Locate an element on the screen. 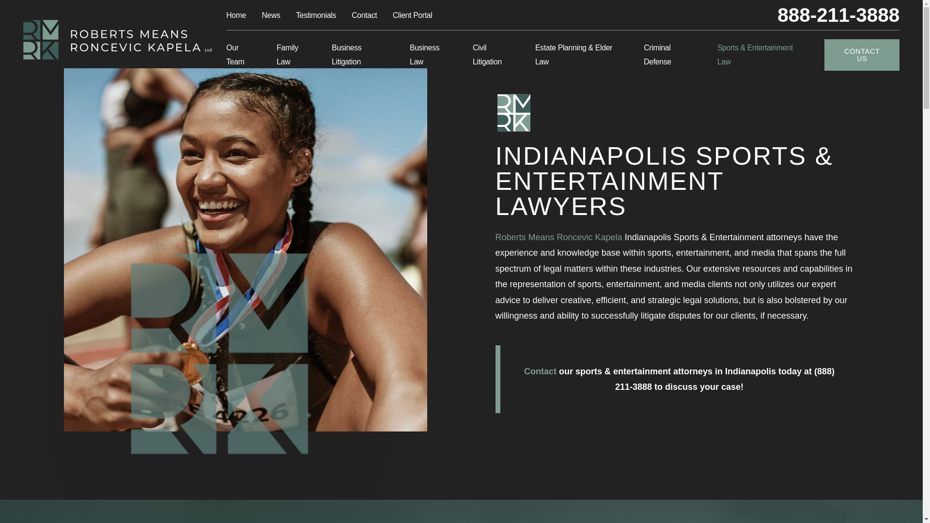 The width and height of the screenshot is (930, 523). Testimonials is located at coordinates (316, 15).